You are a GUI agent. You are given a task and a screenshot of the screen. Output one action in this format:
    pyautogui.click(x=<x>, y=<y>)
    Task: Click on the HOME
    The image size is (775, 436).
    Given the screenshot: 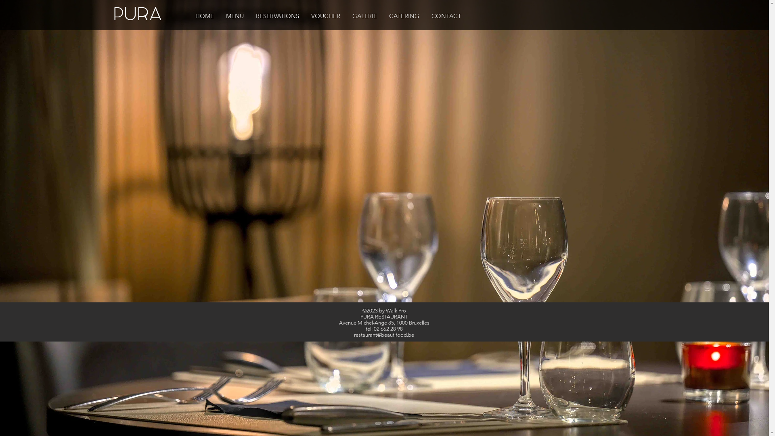 What is the action you would take?
    pyautogui.click(x=204, y=16)
    